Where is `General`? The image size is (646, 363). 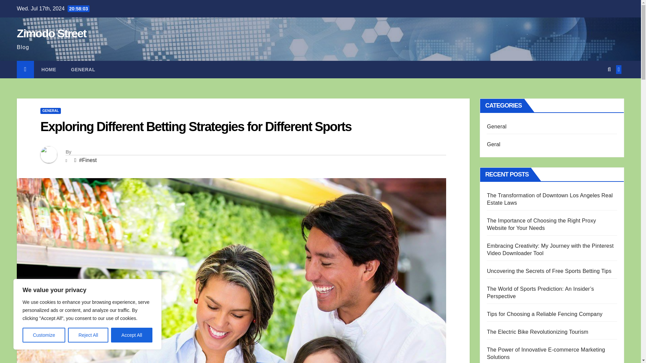 General is located at coordinates (83, 70).